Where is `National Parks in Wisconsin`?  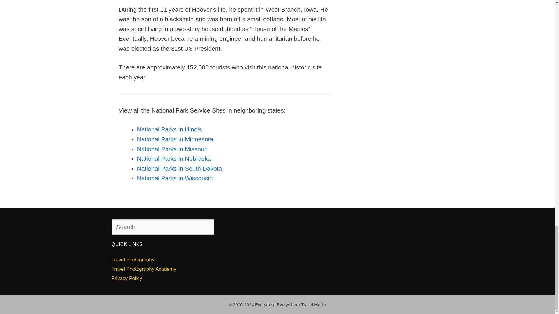 National Parks in Wisconsin is located at coordinates (175, 178).